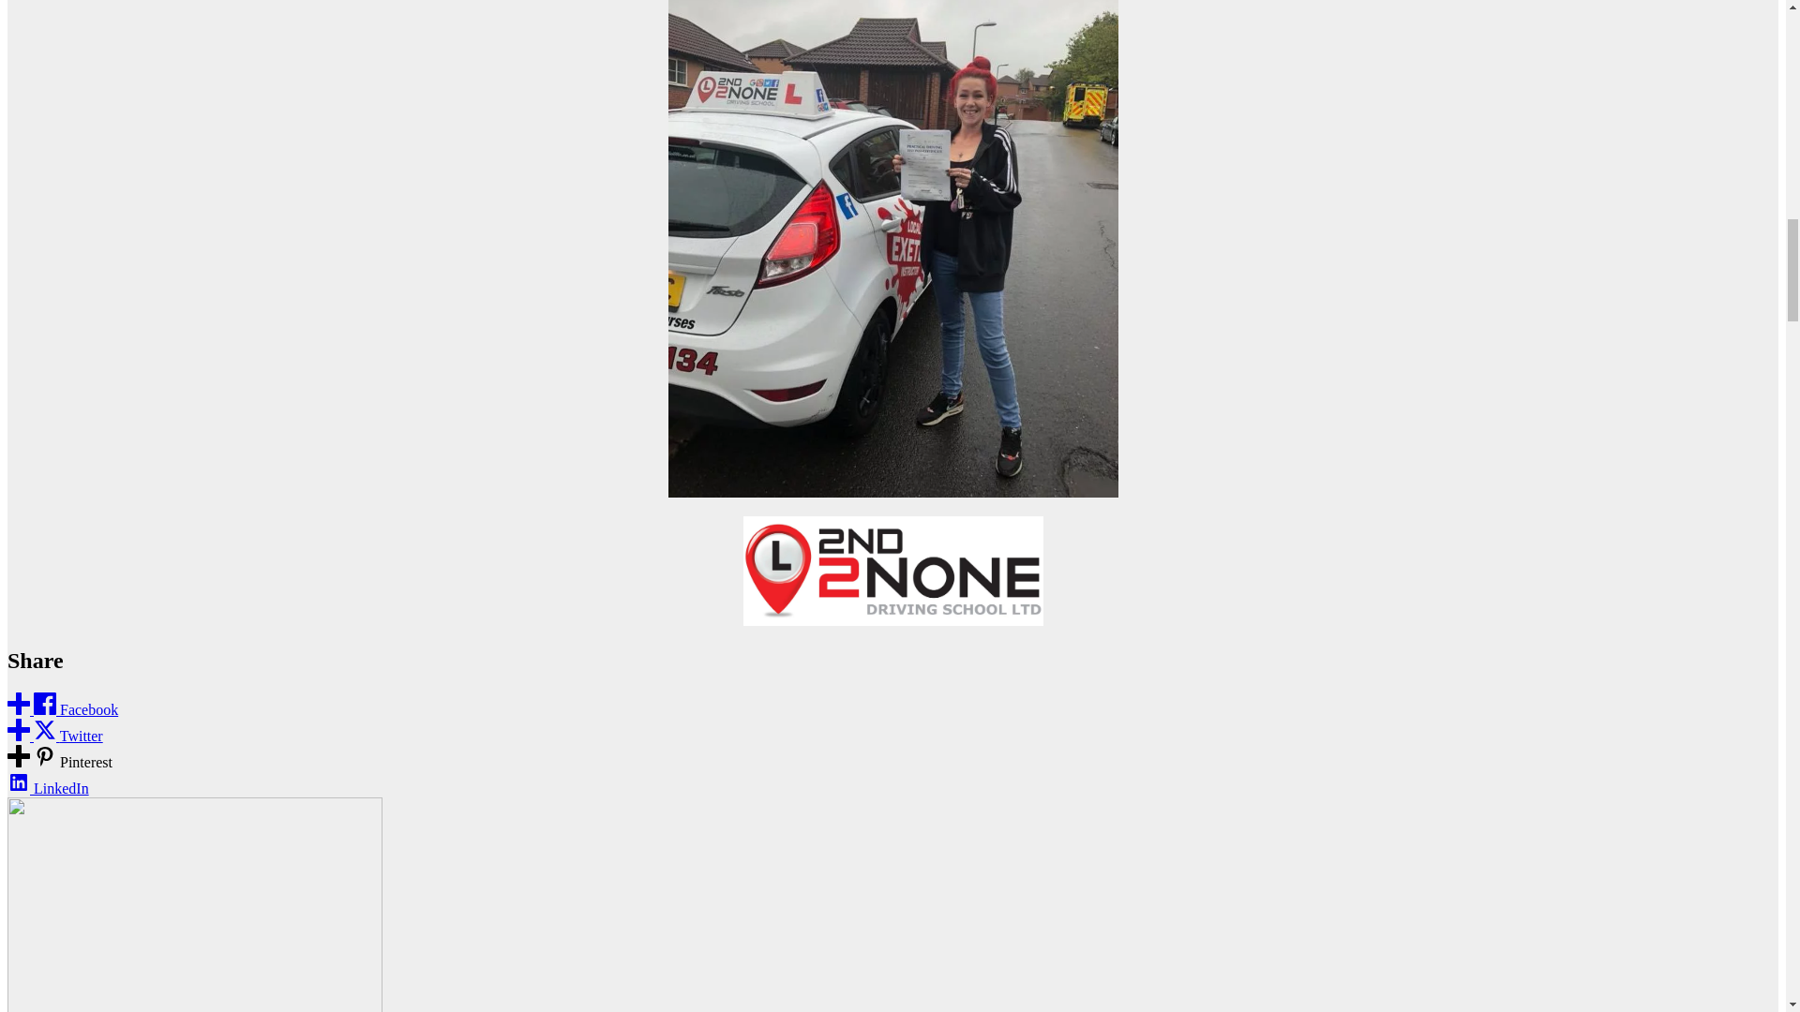  What do you see at coordinates (59, 761) in the screenshot?
I see `Pinterest` at bounding box center [59, 761].